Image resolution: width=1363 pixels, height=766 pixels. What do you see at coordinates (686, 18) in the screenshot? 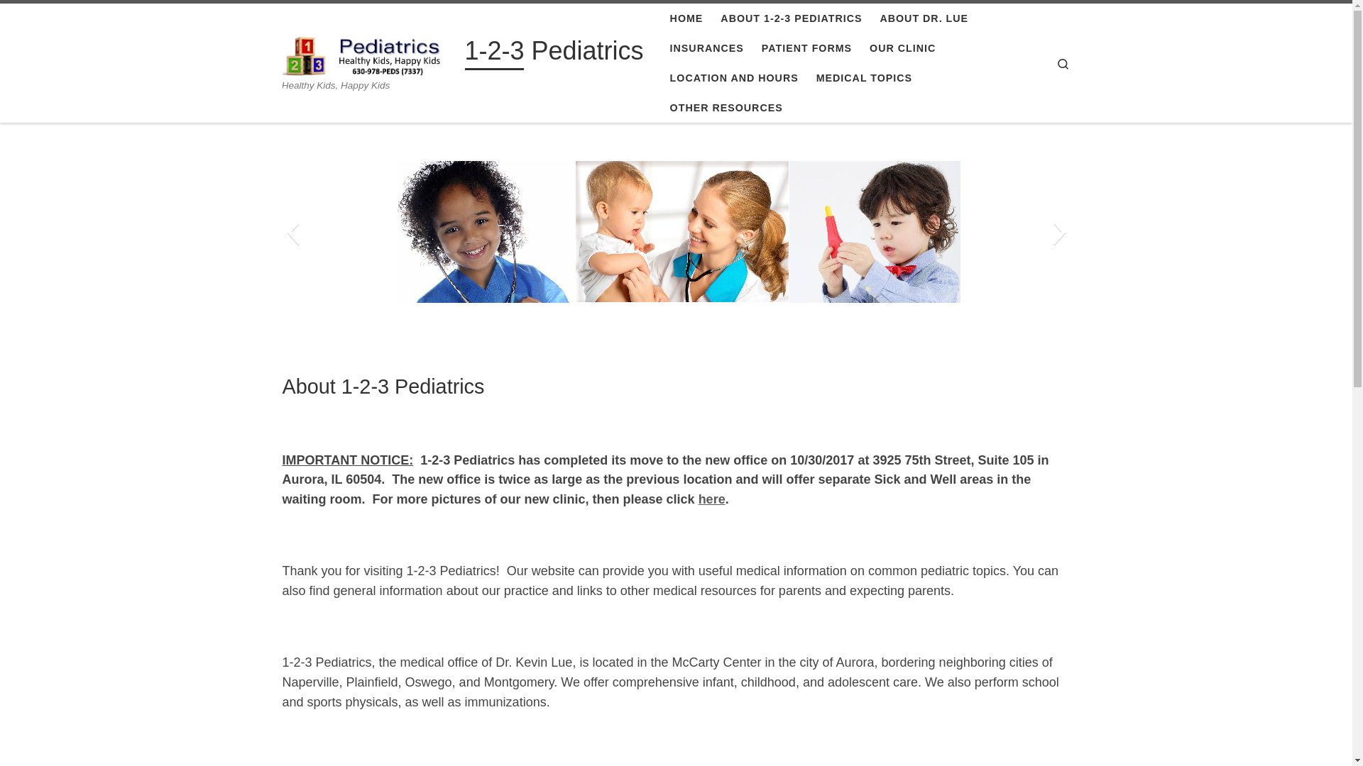
I see `HOME` at bounding box center [686, 18].